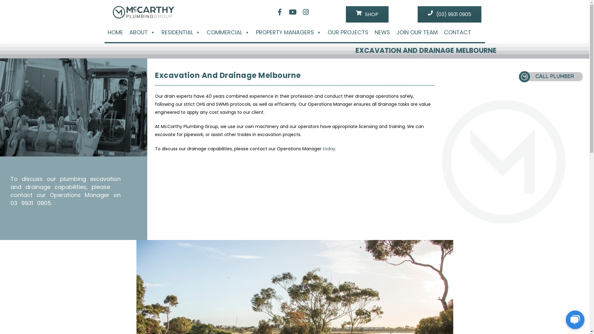 This screenshot has height=334, width=594. I want to click on Ardeer, so click(415, 206).